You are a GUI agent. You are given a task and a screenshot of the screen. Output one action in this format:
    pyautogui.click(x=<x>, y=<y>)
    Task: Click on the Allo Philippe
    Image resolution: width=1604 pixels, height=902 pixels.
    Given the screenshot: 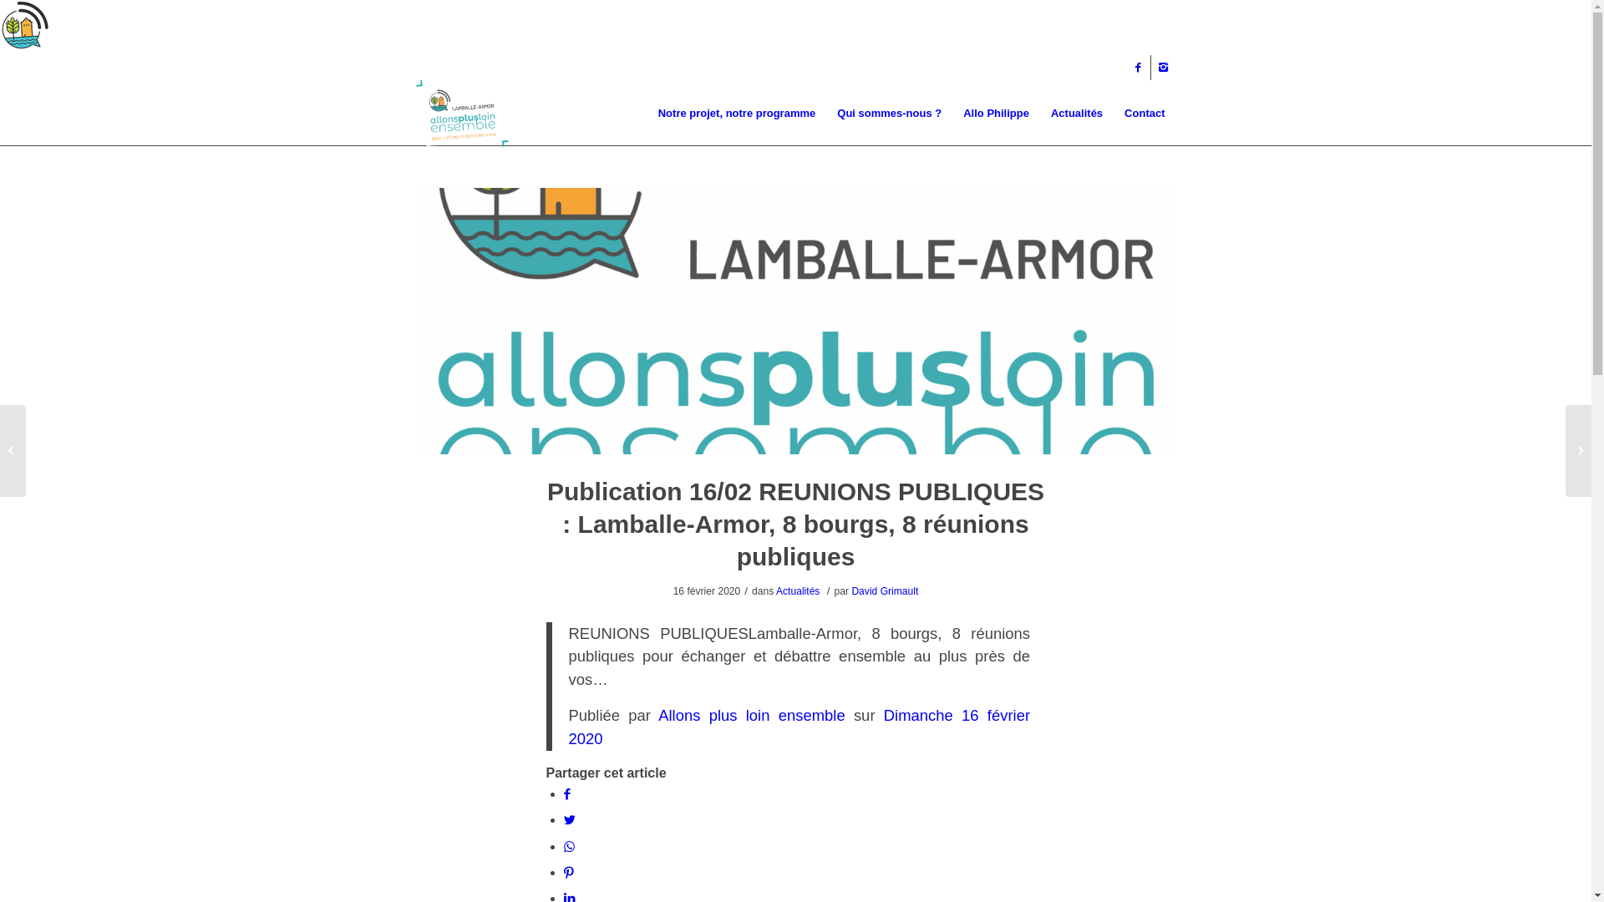 What is the action you would take?
    pyautogui.click(x=996, y=114)
    